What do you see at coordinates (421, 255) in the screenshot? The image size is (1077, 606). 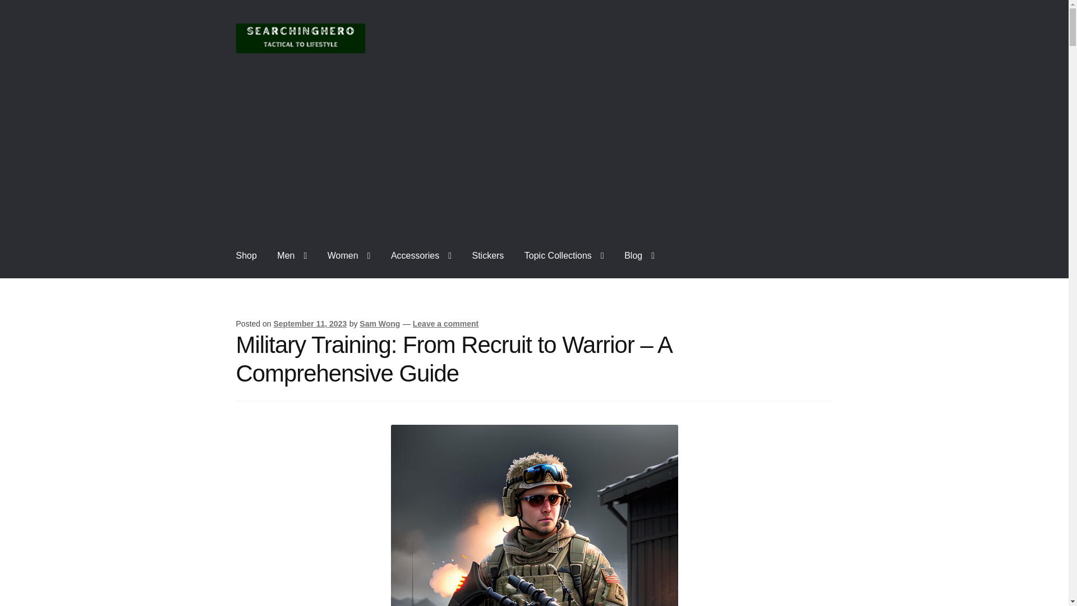 I see `Accessories` at bounding box center [421, 255].